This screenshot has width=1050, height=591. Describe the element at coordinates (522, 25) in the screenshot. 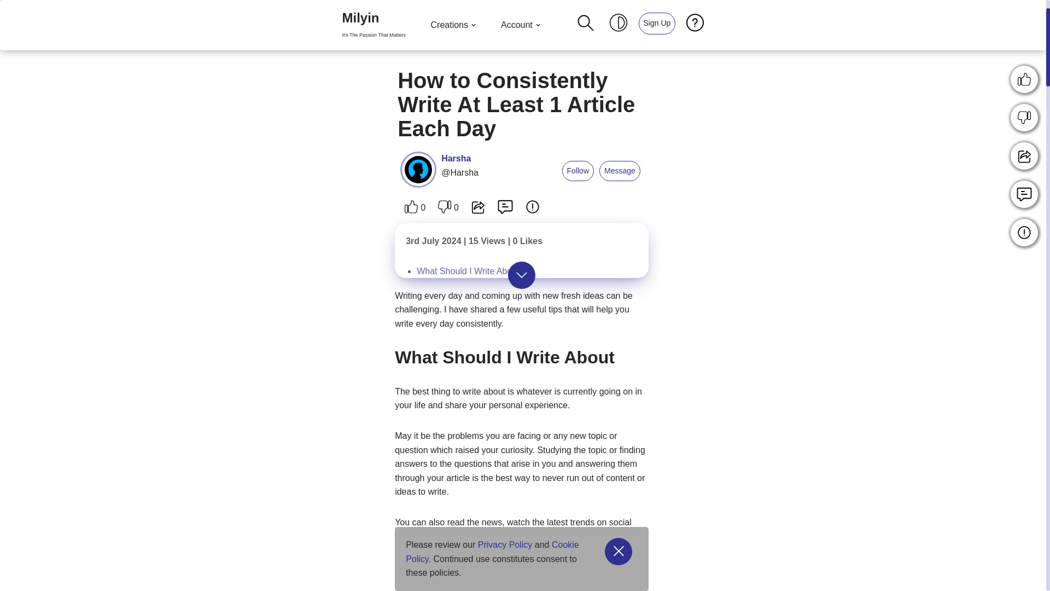

I see `What Should I Write About` at that location.